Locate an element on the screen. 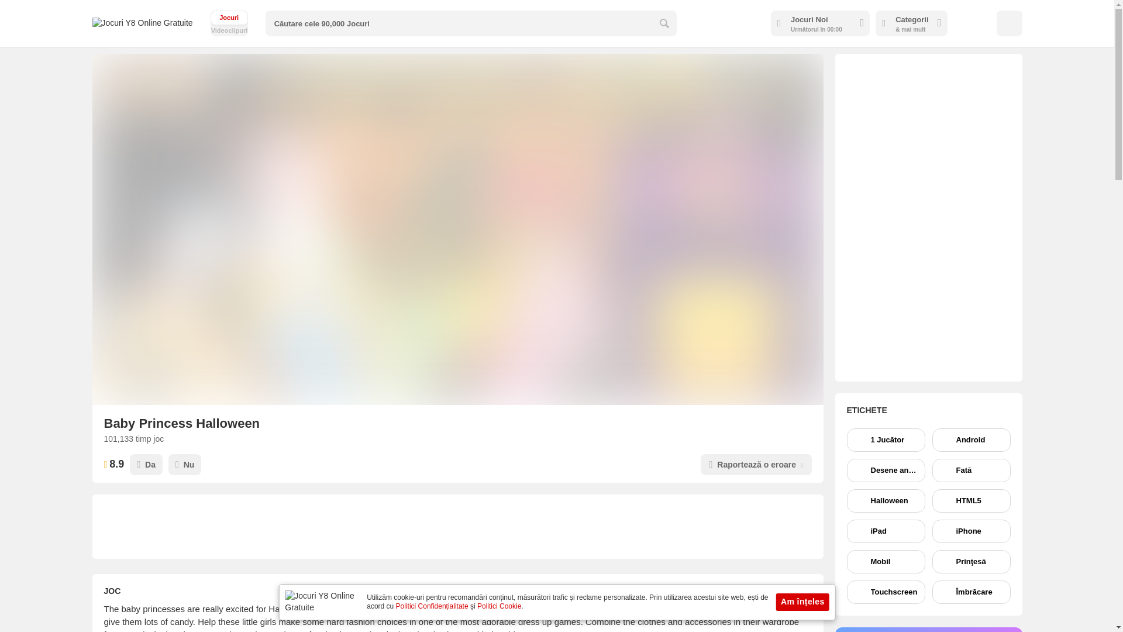  Politici Cookie is located at coordinates (886, 470).